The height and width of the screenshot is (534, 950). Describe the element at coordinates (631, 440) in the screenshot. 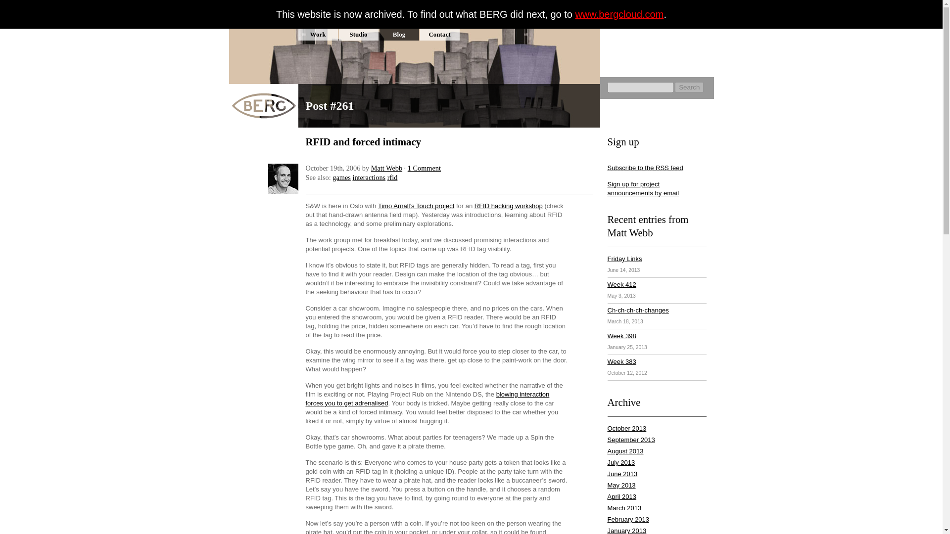

I see `September 2013` at that location.